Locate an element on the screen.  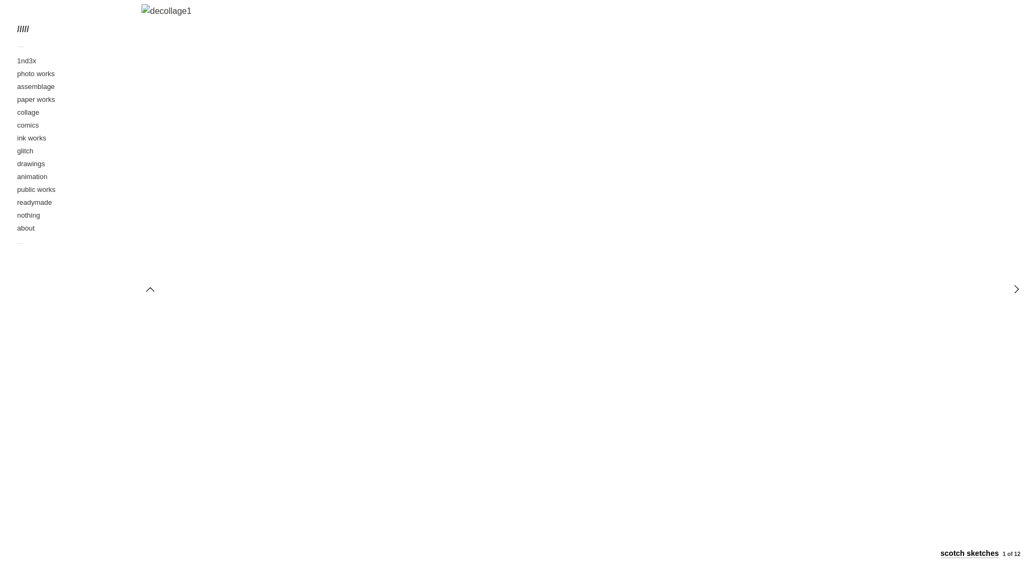
drawings is located at coordinates (31, 164).